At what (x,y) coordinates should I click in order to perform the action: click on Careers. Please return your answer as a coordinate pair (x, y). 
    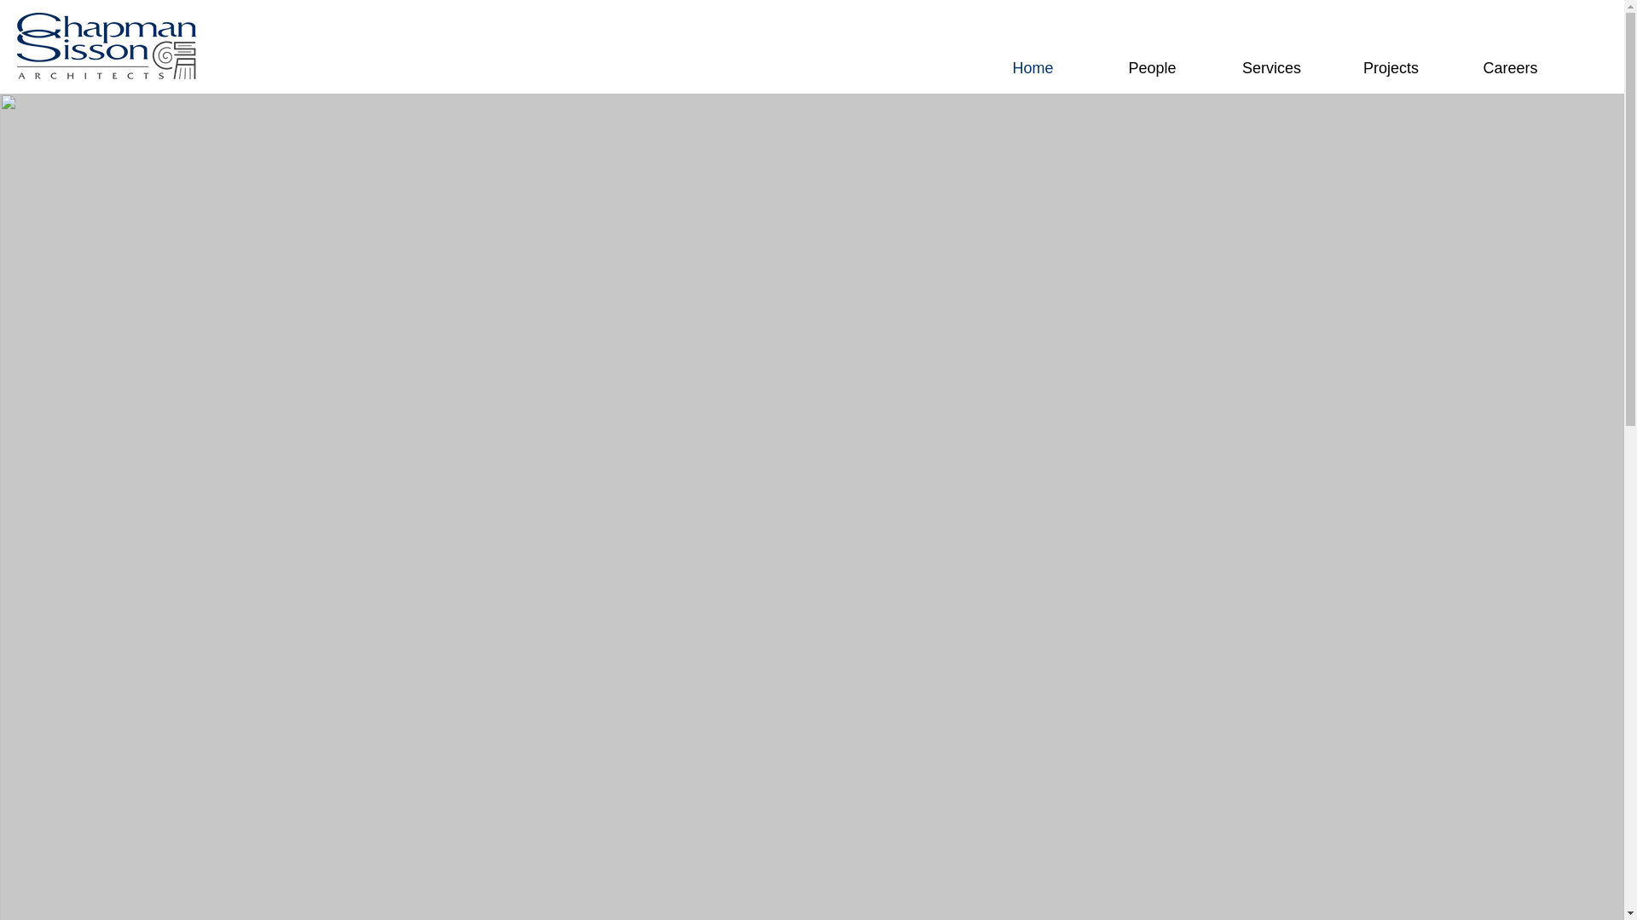
    Looking at the image, I should click on (1510, 68).